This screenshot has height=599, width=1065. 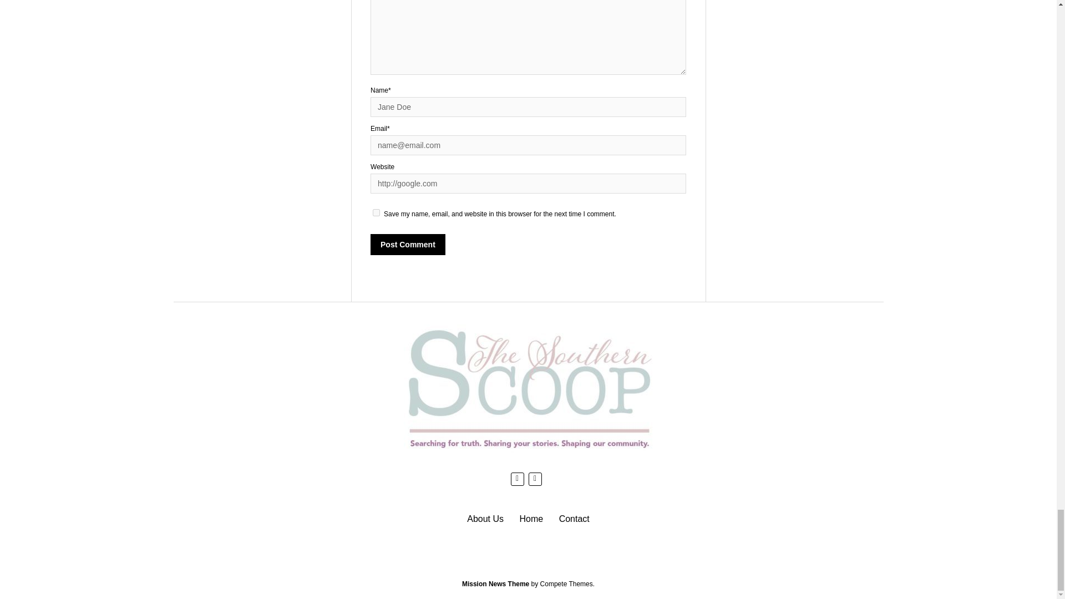 I want to click on yes, so click(x=376, y=212).